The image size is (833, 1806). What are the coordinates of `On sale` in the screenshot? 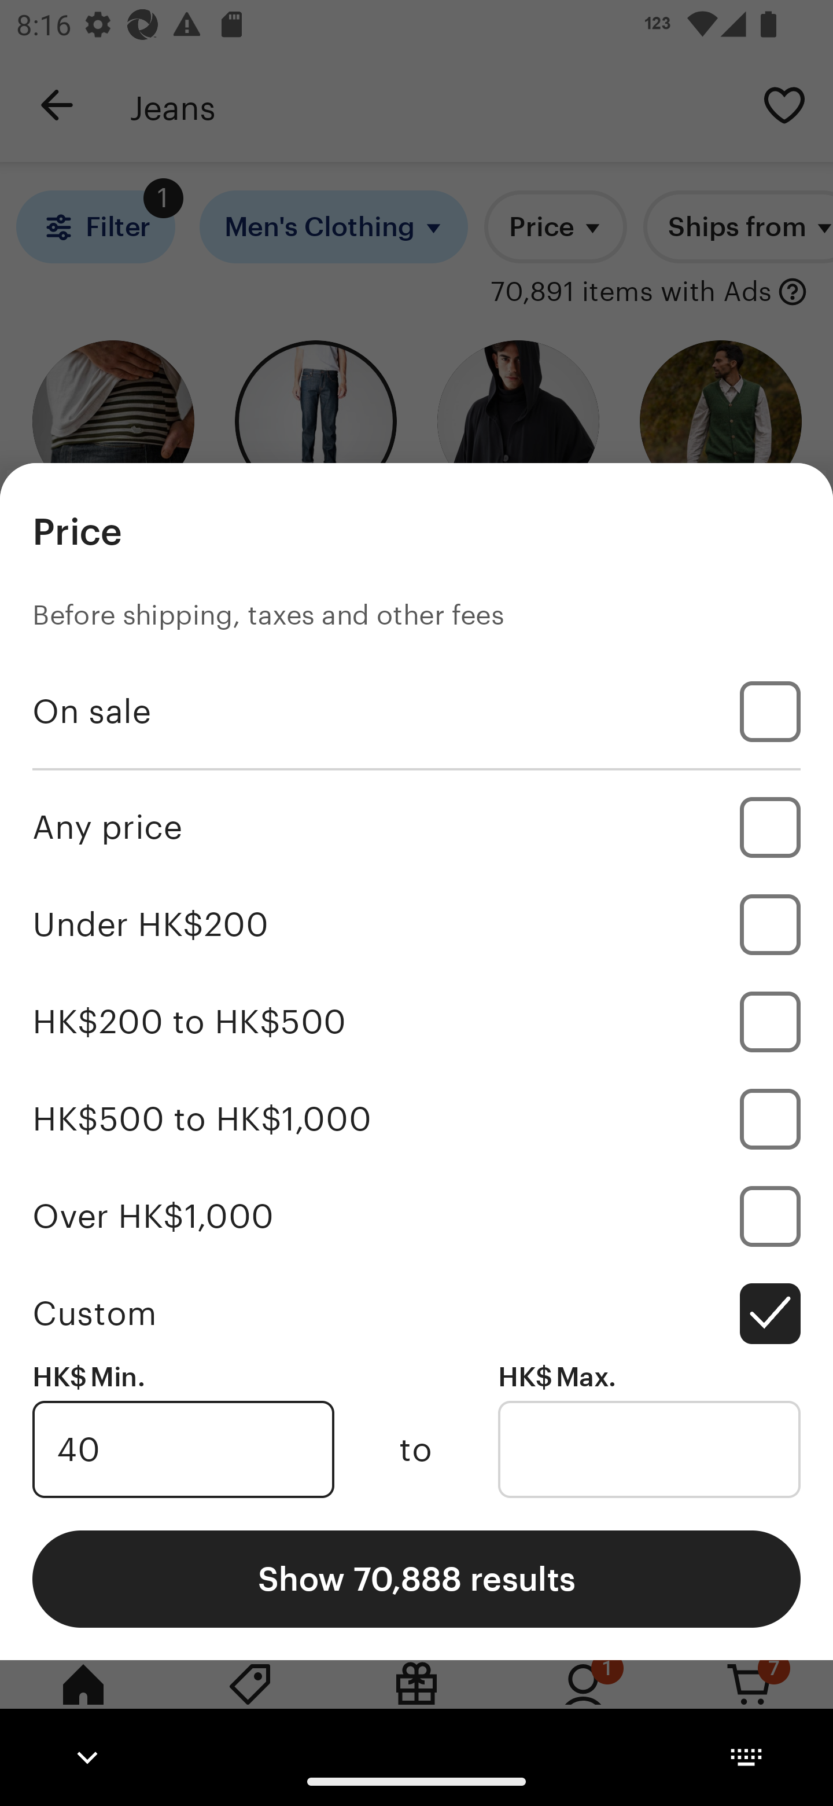 It's located at (417, 711).